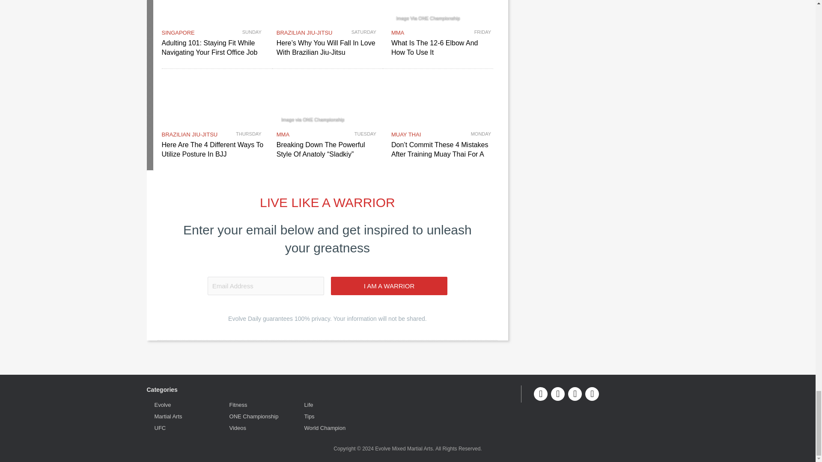  Describe the element at coordinates (283, 134) in the screenshot. I see `MMA` at that location.